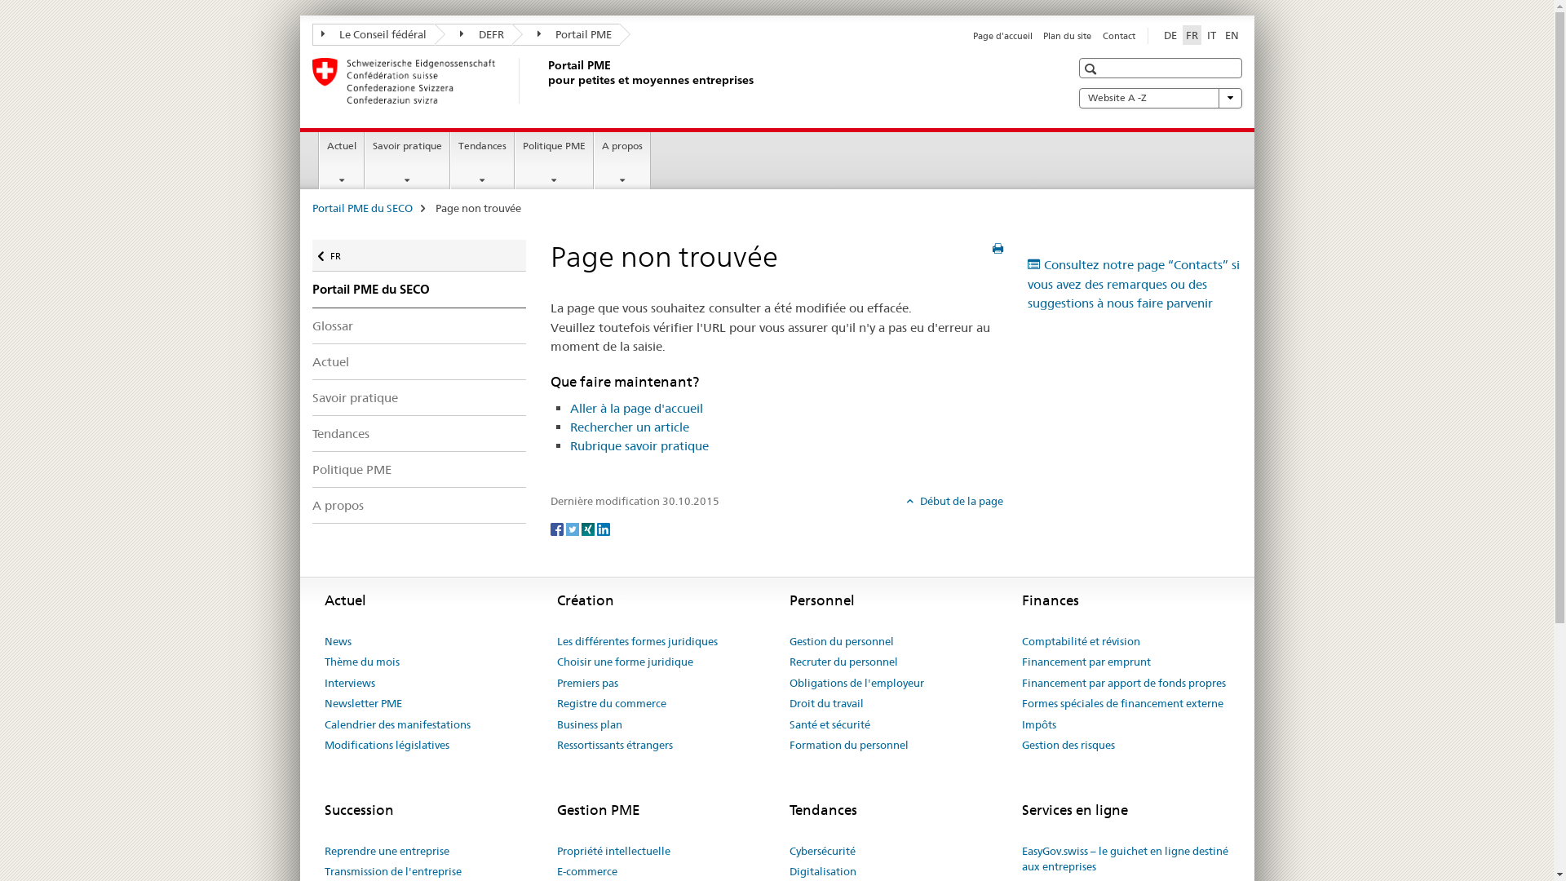  I want to click on Tendances, so click(483, 161).